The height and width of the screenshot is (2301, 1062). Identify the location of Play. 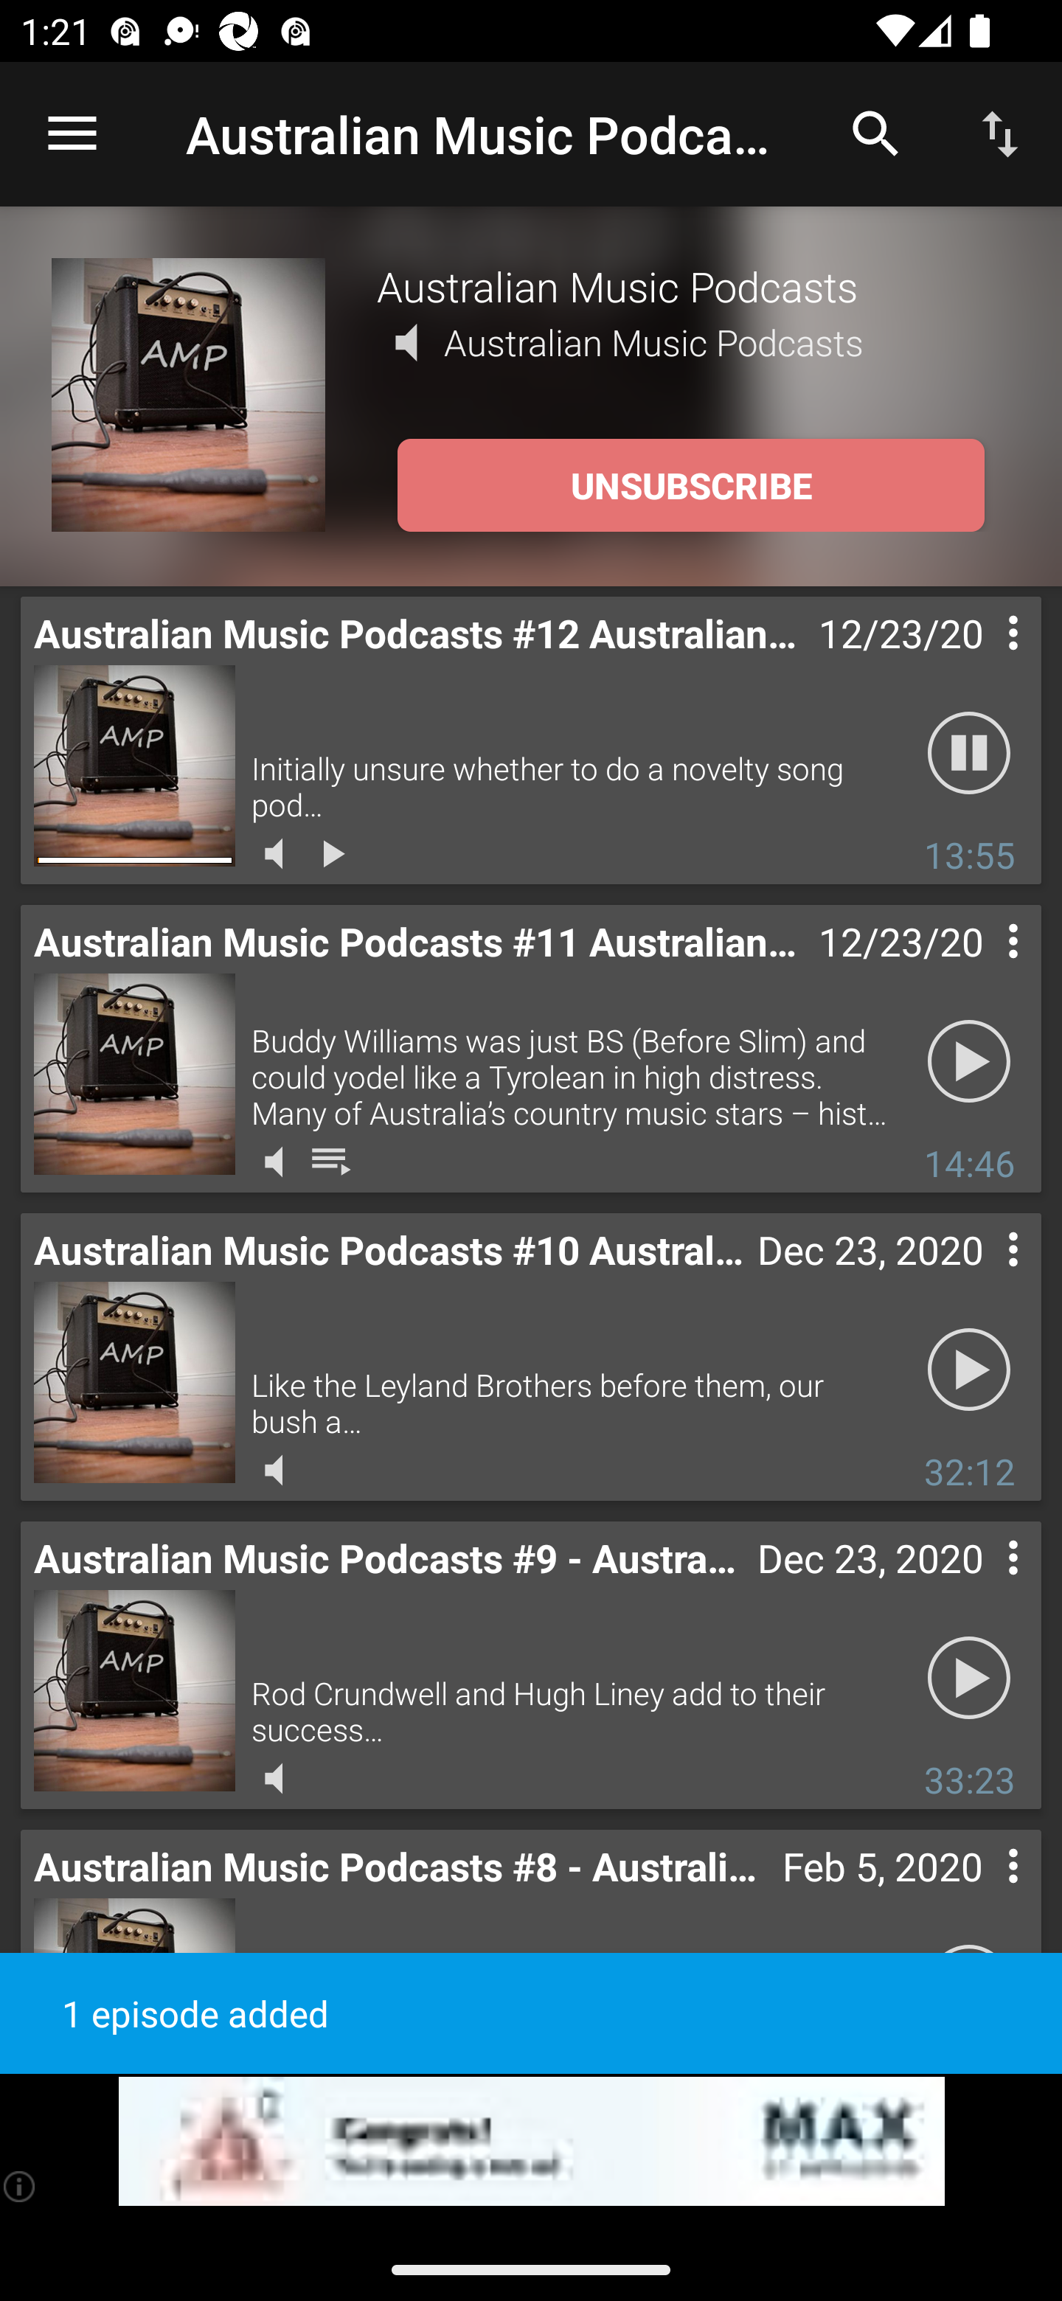
(969, 1679).